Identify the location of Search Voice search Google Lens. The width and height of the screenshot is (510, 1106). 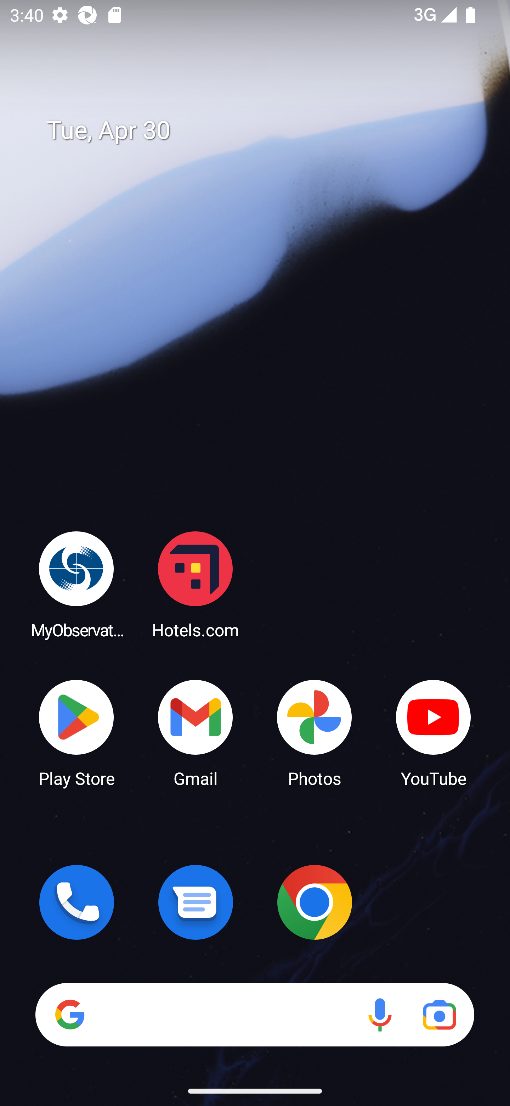
(255, 1015).